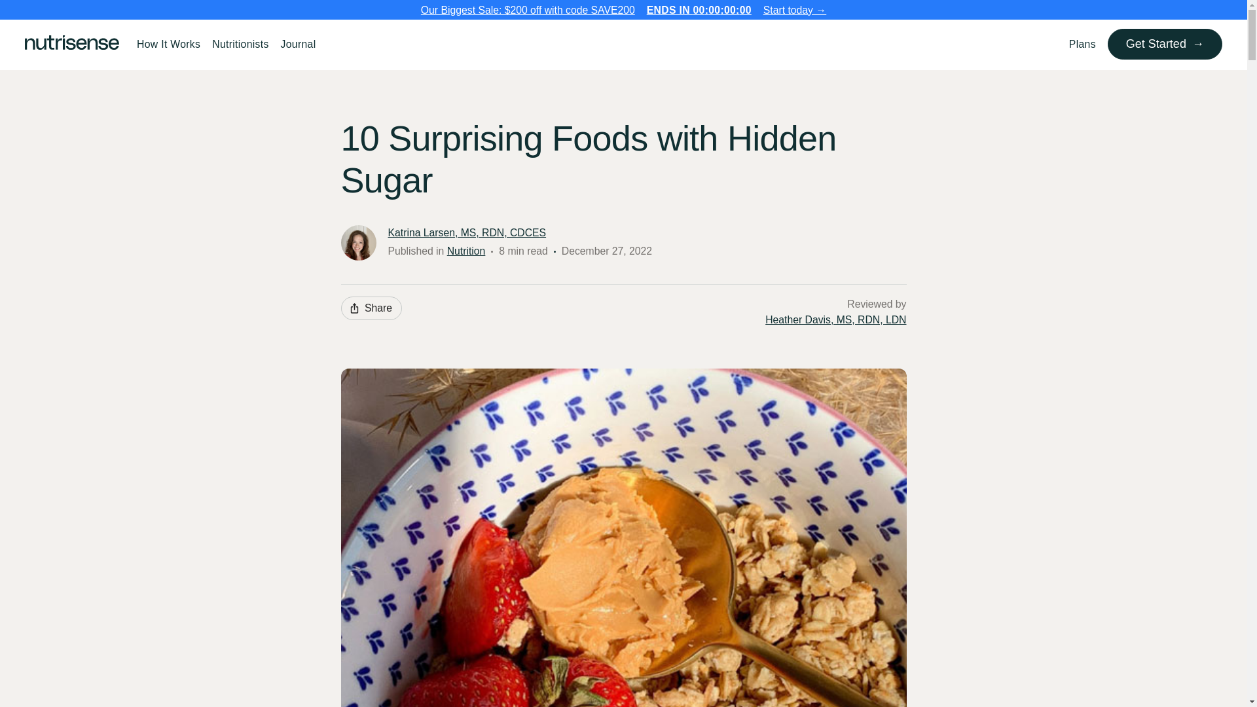 This screenshot has height=707, width=1257. Describe the element at coordinates (240, 44) in the screenshot. I see `Nutritionists` at that location.